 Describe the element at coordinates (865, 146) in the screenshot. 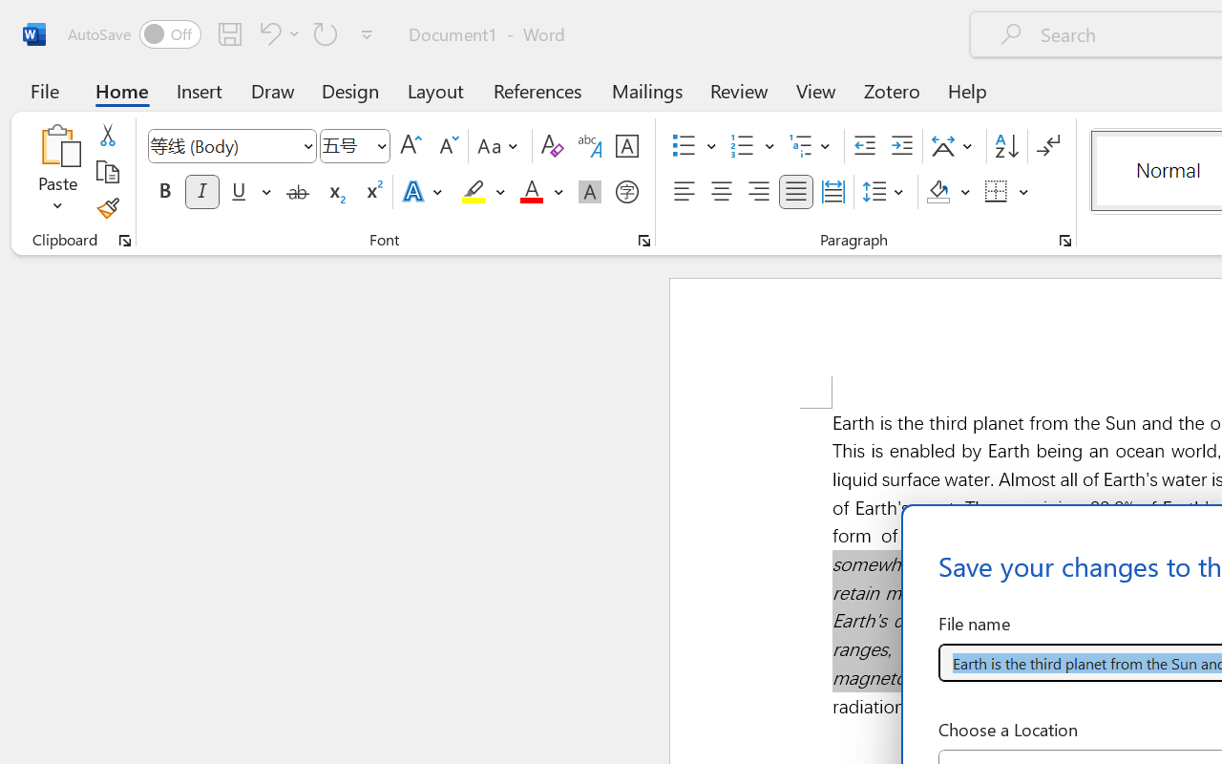

I see `Decrease Indent` at that location.